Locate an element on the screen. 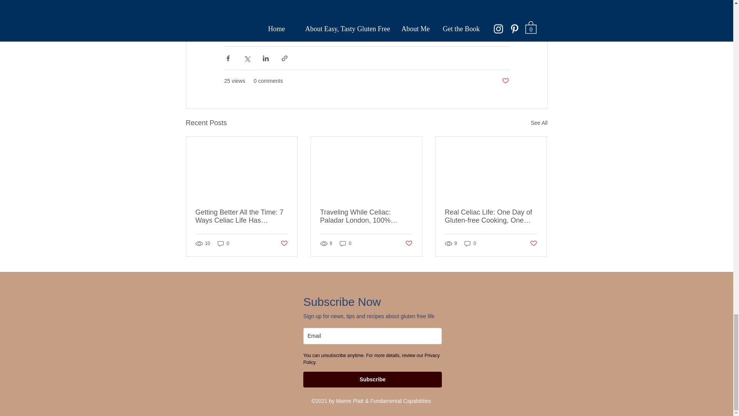  Delicious gluten free dinner is located at coordinates (440, 29).